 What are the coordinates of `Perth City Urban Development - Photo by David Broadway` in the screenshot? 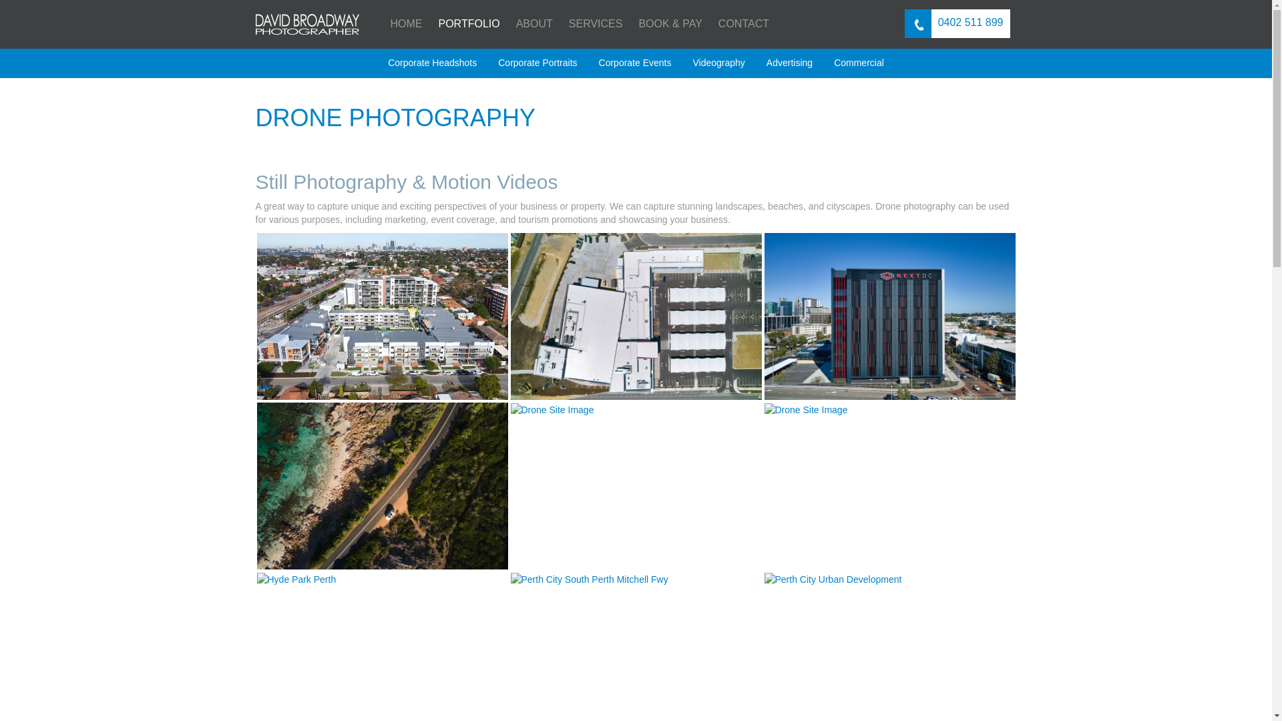 It's located at (833, 579).